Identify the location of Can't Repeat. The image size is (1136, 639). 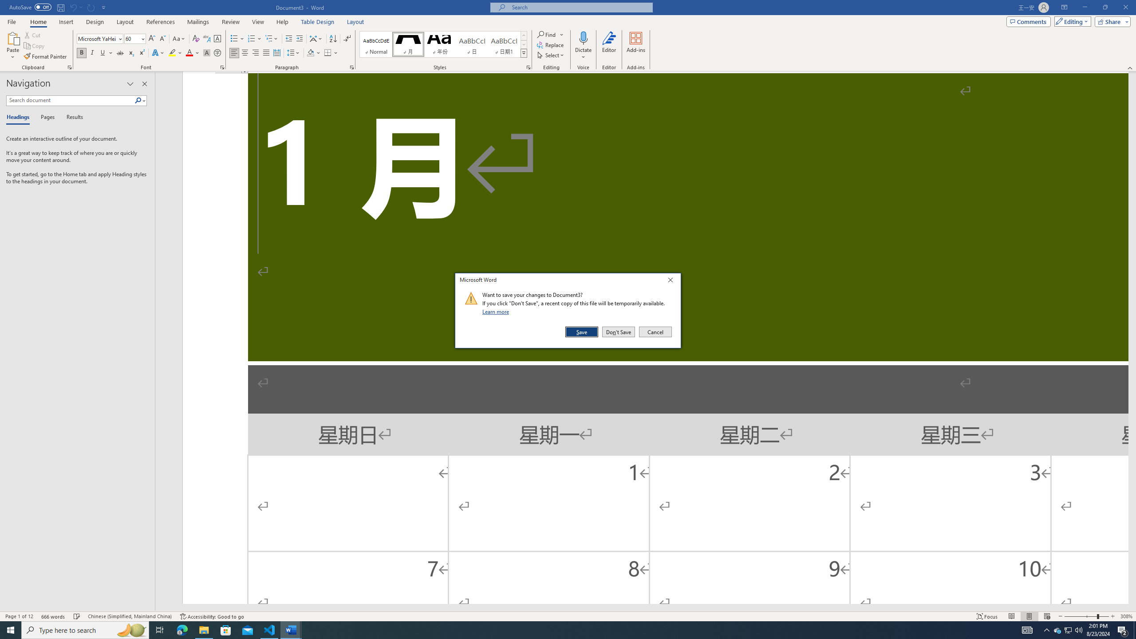
(91, 7).